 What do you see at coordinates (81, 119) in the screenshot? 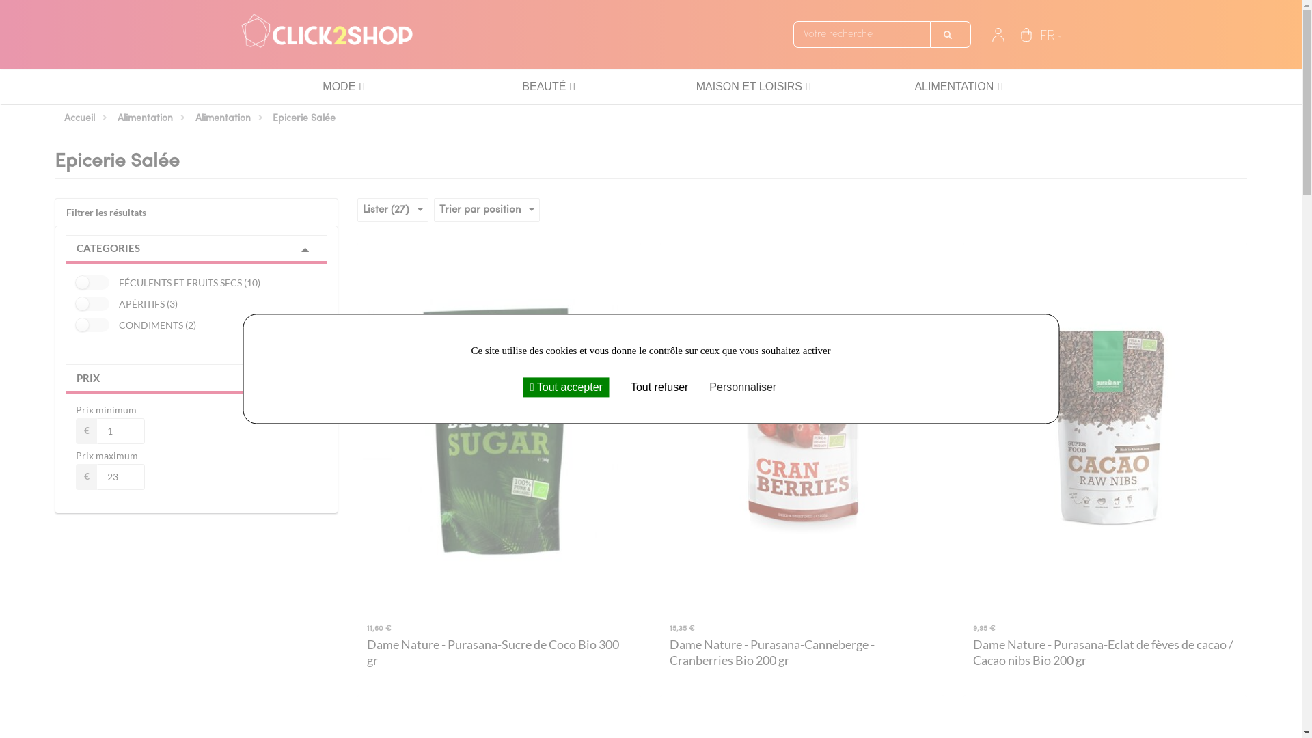
I see `Accueil` at bounding box center [81, 119].